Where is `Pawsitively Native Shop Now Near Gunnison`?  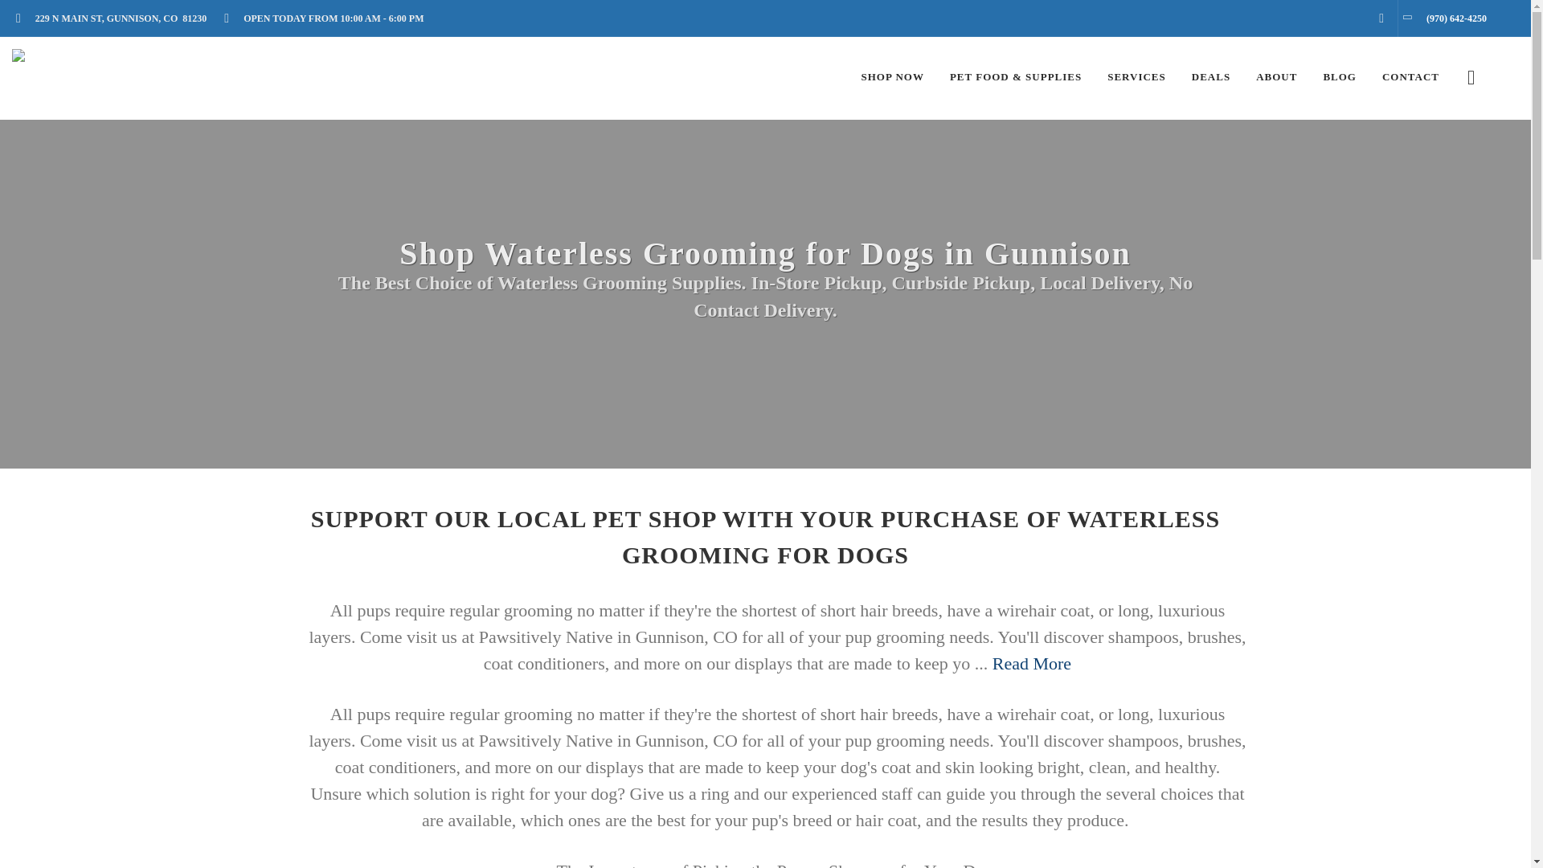 Pawsitively Native Shop Now Near Gunnison is located at coordinates (892, 77).